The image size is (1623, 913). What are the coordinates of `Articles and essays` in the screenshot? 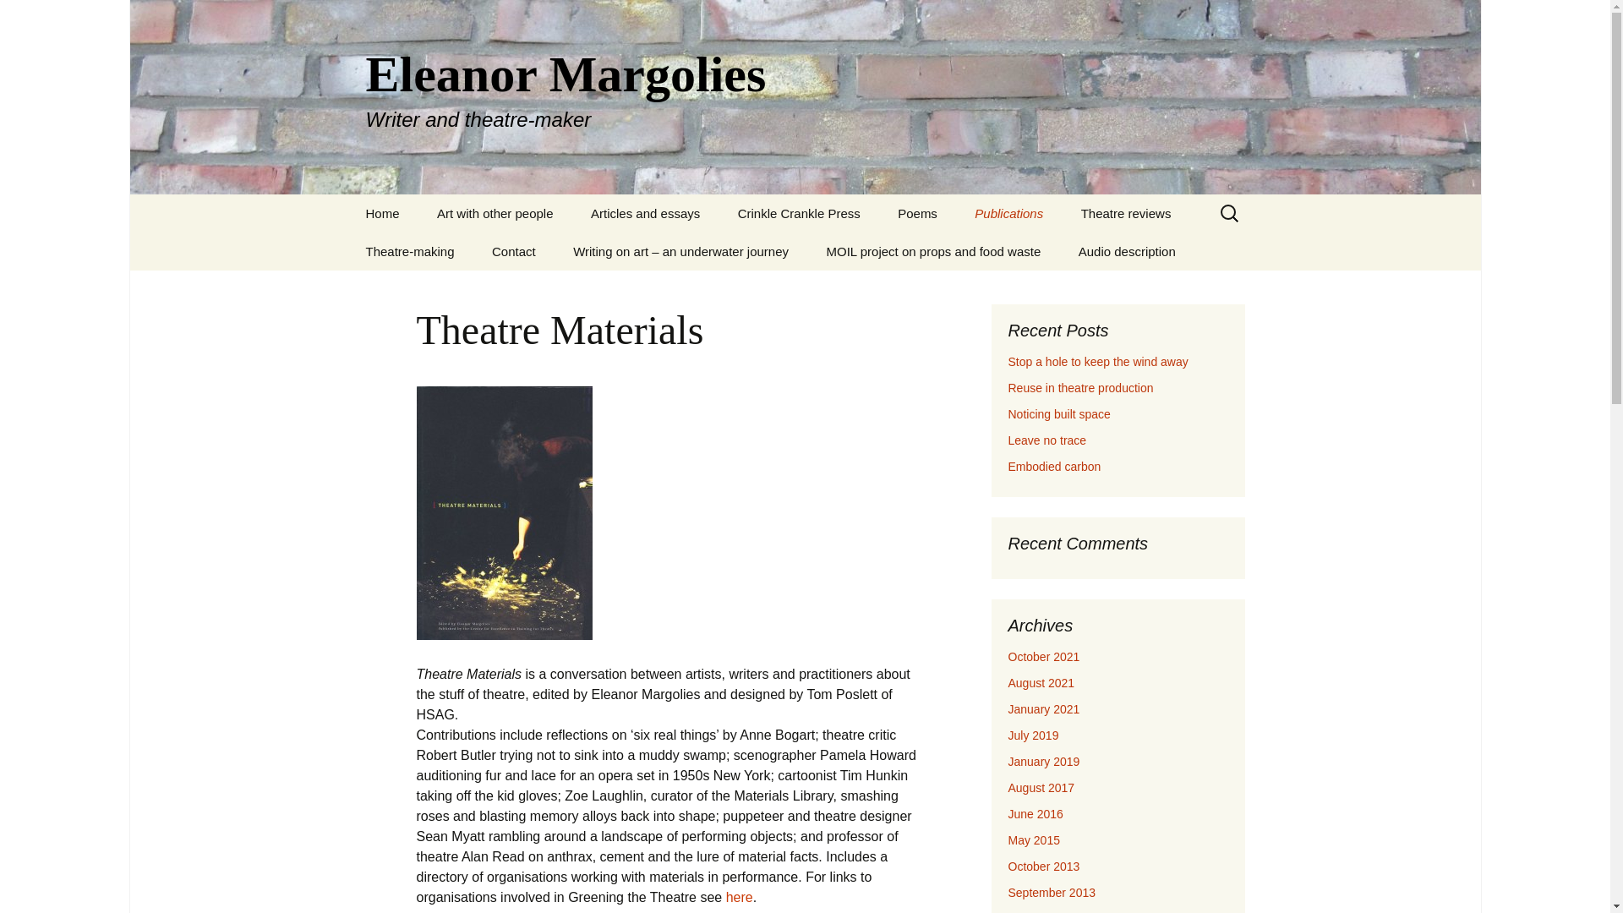 It's located at (739, 898).